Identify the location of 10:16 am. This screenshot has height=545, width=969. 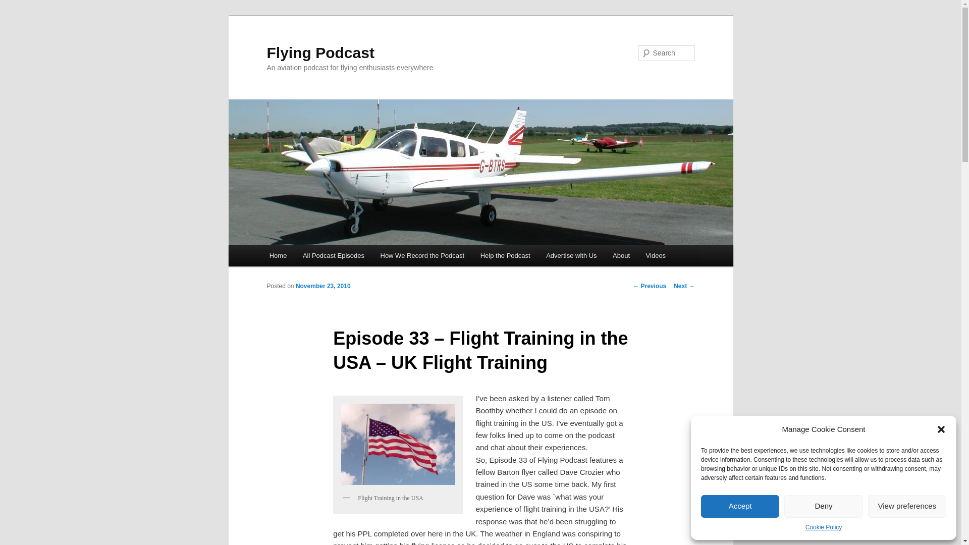
(323, 286).